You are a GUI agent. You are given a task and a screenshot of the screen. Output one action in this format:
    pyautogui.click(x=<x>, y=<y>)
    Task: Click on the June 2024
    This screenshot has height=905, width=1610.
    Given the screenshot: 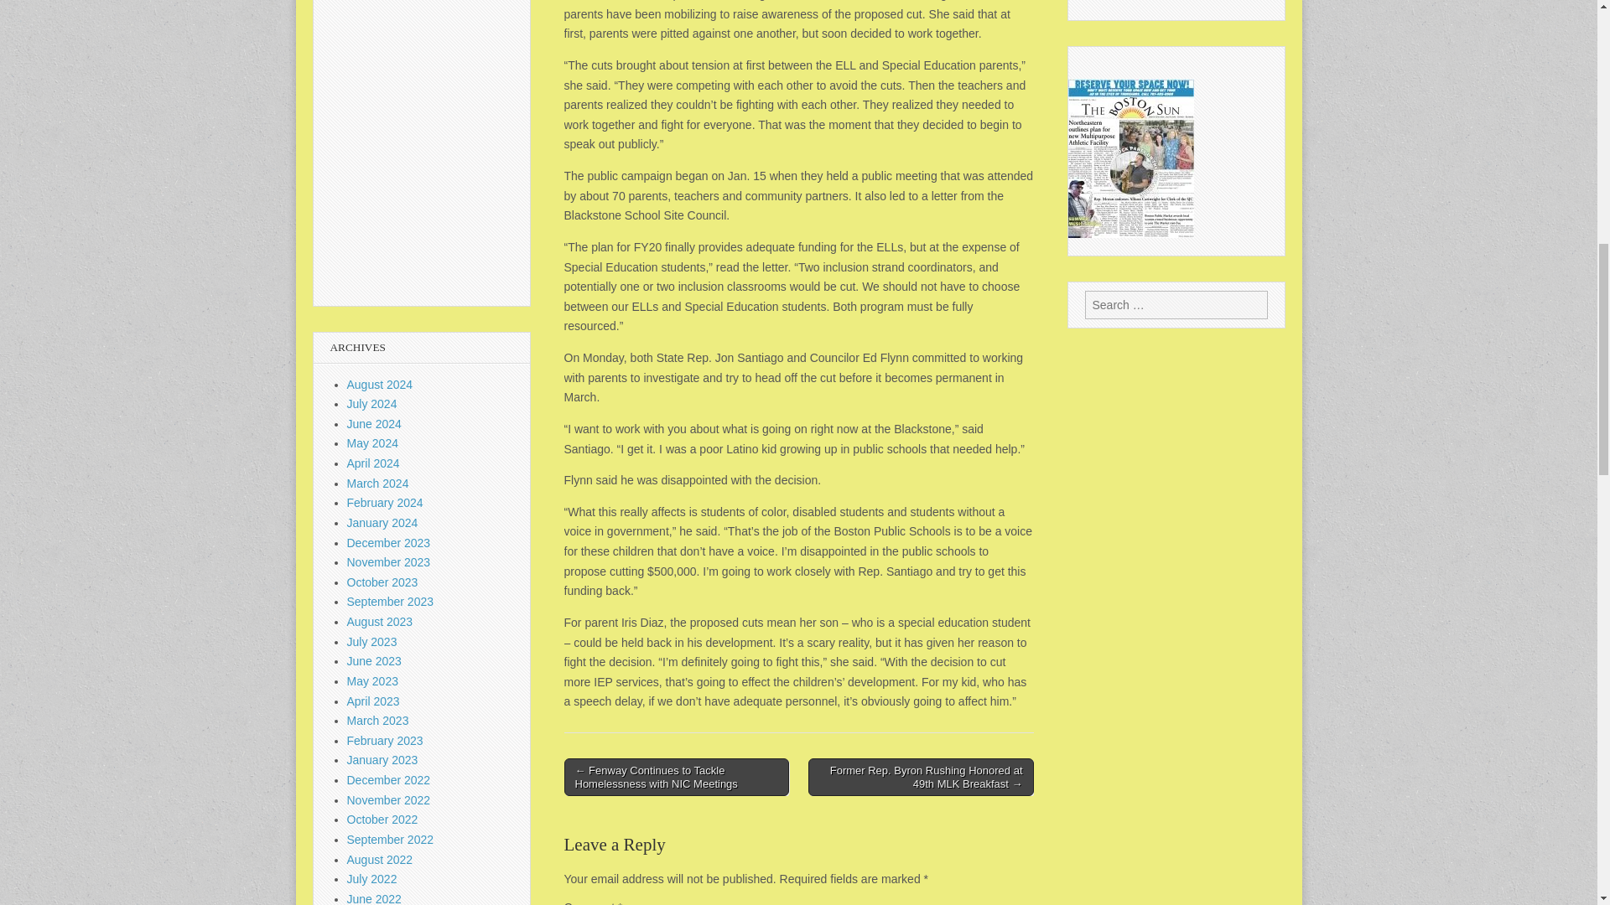 What is the action you would take?
    pyautogui.click(x=374, y=424)
    